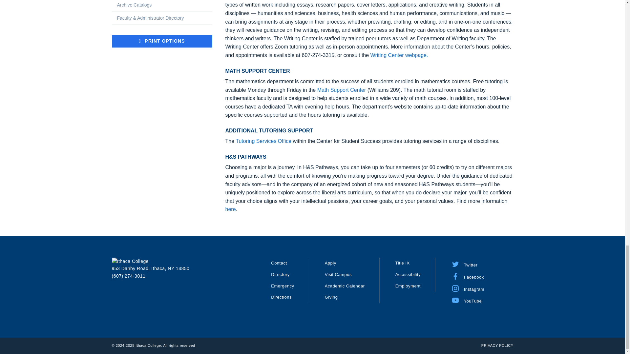  I want to click on twitter icon Created with Sketch., so click(455, 264).